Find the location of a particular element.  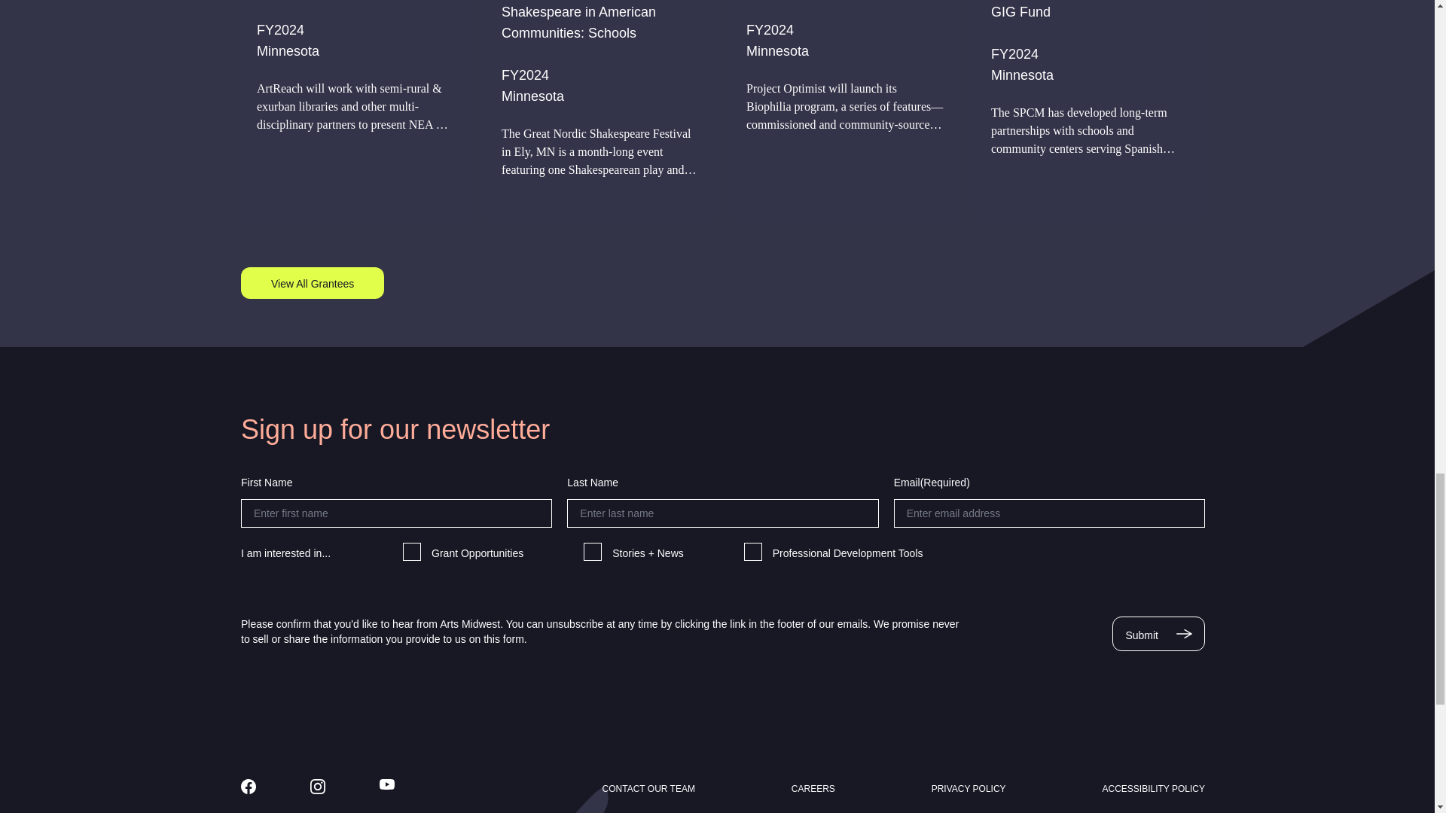

Privacy Policy is located at coordinates (969, 789).